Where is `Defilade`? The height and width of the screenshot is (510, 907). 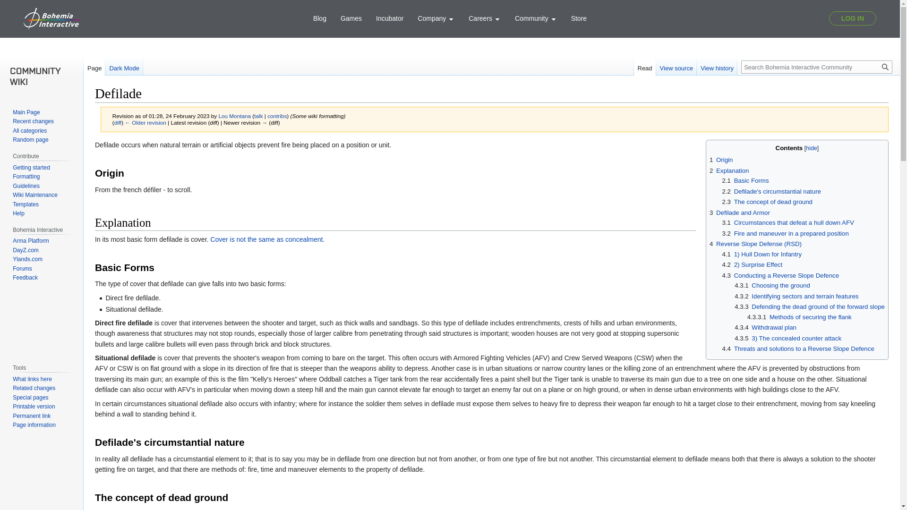 Defilade is located at coordinates (118, 122).